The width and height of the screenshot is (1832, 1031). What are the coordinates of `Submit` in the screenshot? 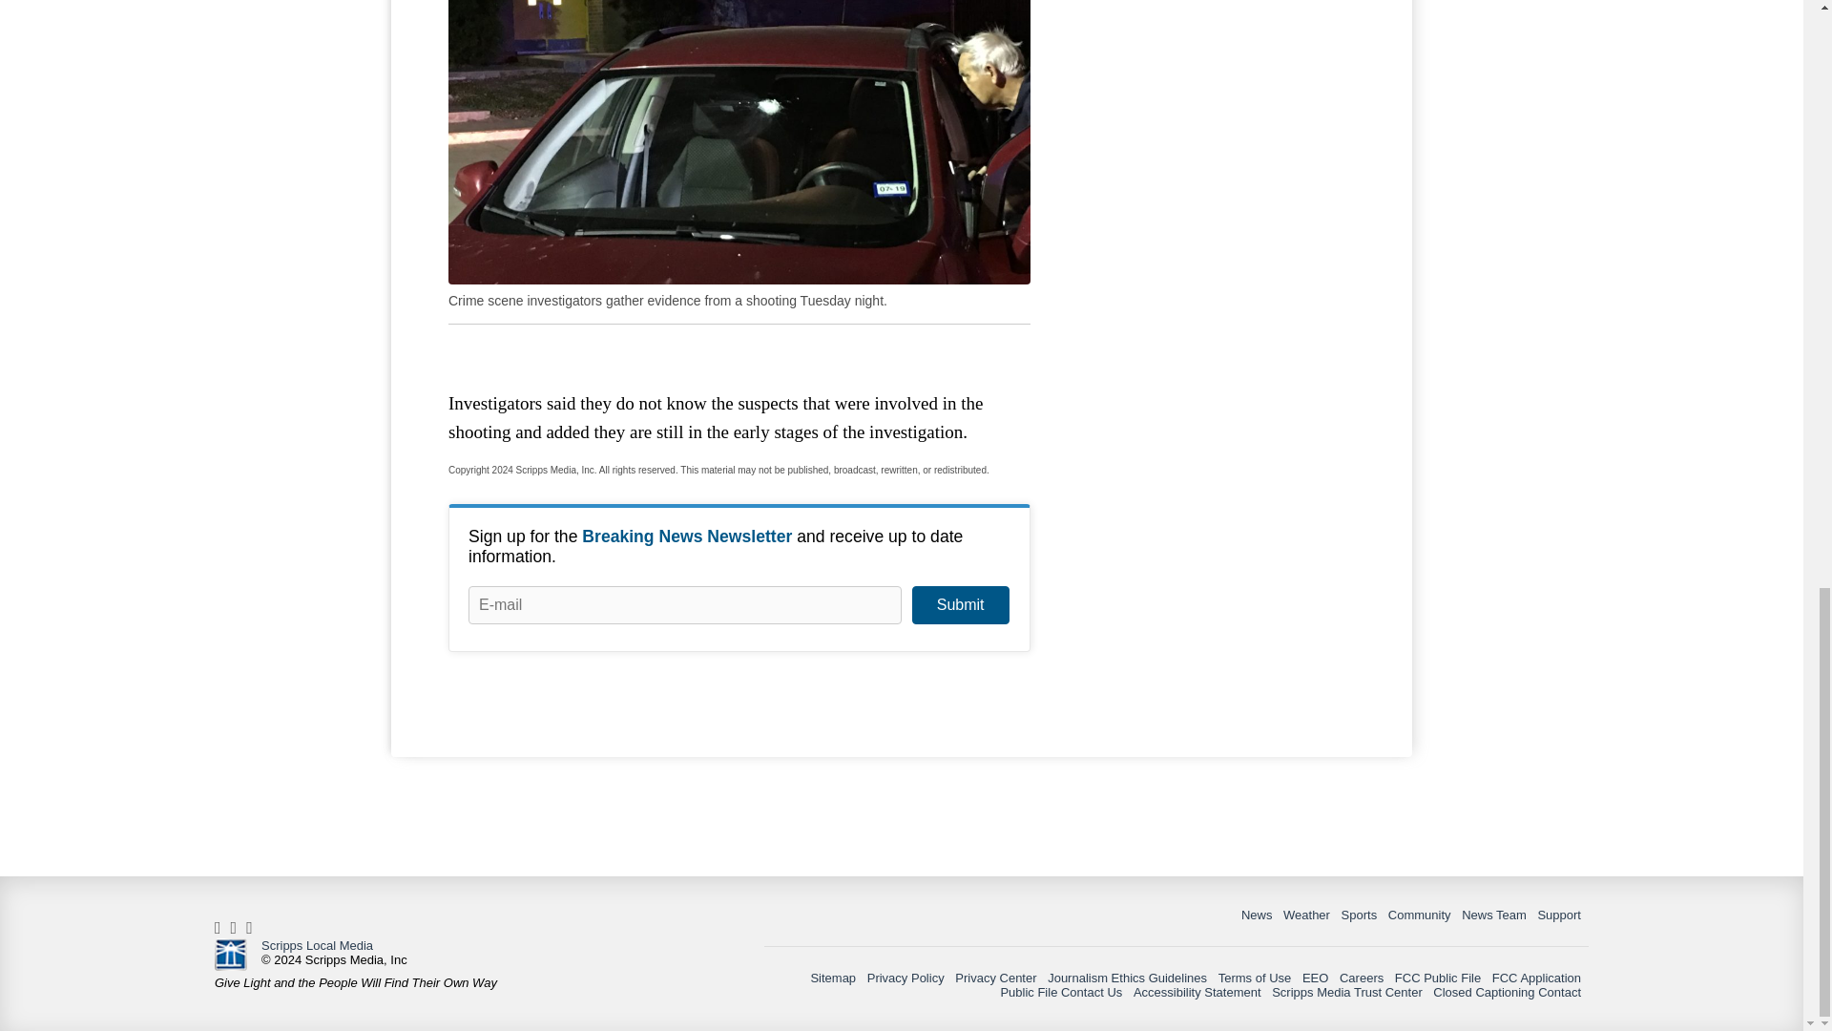 It's located at (960, 605).